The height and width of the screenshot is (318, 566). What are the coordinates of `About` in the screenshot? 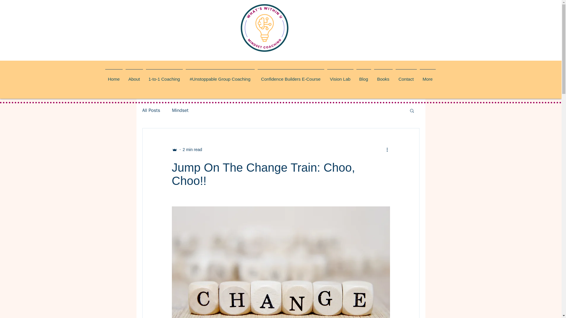 It's located at (134, 77).